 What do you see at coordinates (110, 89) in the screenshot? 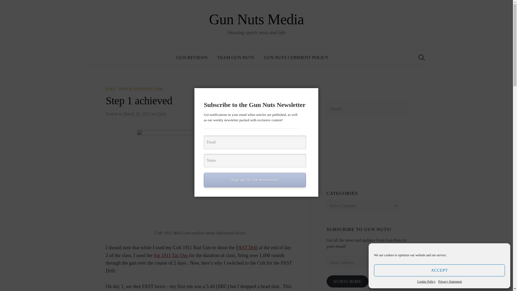
I see `COLT` at bounding box center [110, 89].